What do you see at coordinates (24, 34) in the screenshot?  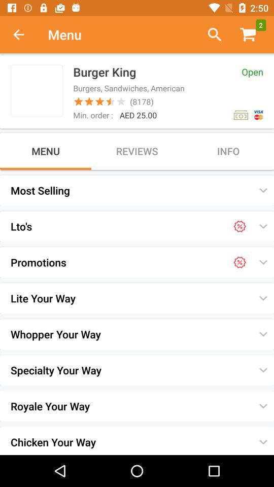 I see `go back to last page` at bounding box center [24, 34].